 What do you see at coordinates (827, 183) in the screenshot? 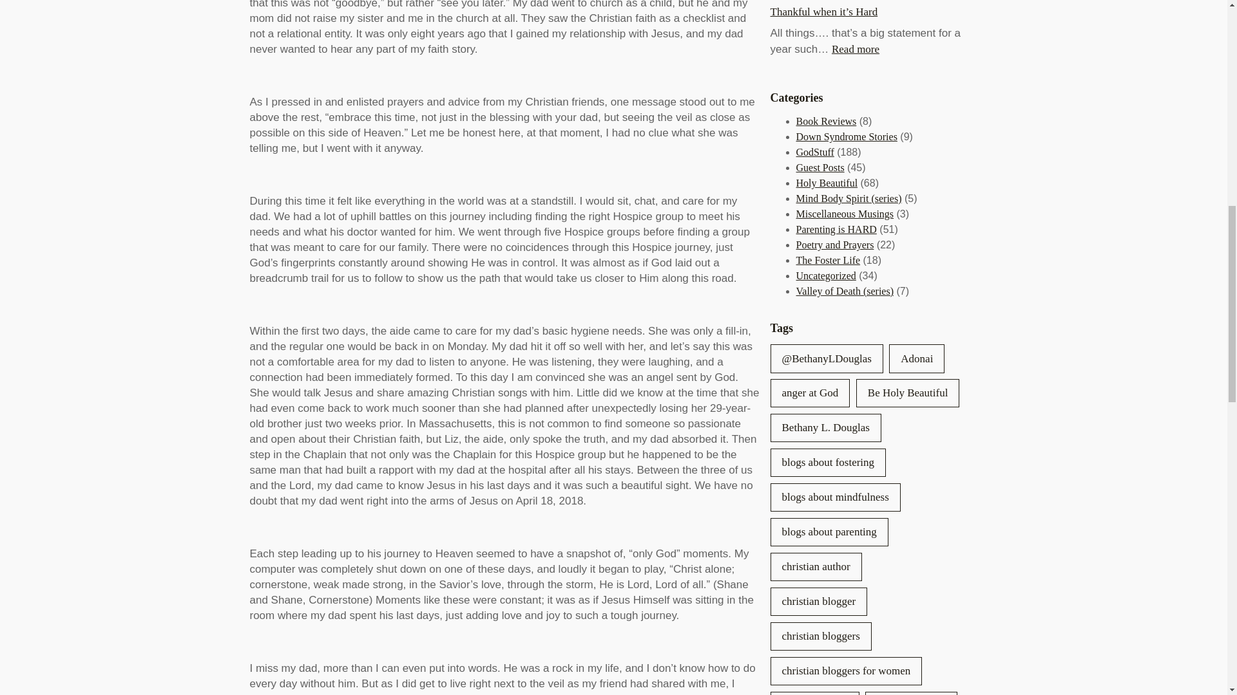
I see `Holy Beautiful` at bounding box center [827, 183].